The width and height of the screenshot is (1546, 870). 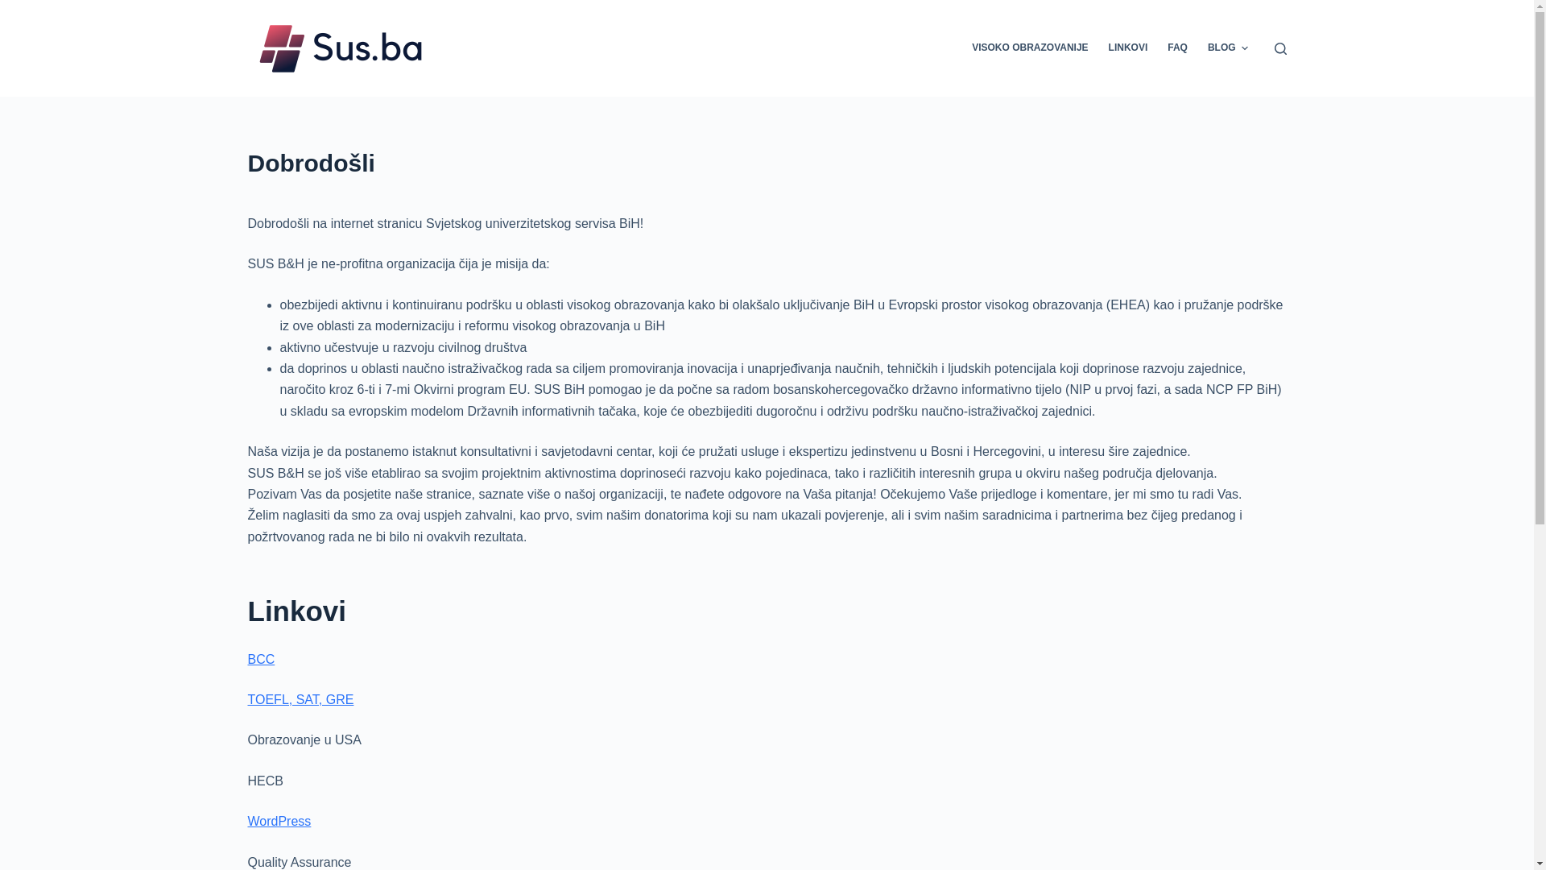 I want to click on WordPress, so click(x=280, y=822).